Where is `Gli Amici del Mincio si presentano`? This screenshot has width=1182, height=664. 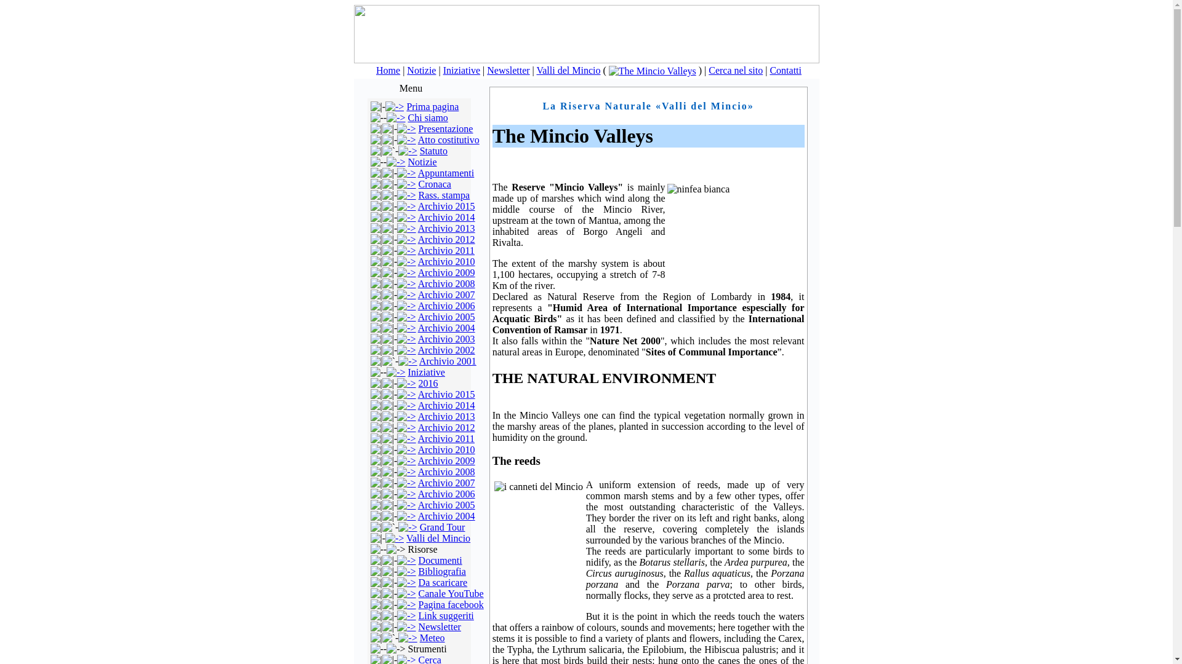
Gli Amici del Mincio si presentano is located at coordinates (395, 117).